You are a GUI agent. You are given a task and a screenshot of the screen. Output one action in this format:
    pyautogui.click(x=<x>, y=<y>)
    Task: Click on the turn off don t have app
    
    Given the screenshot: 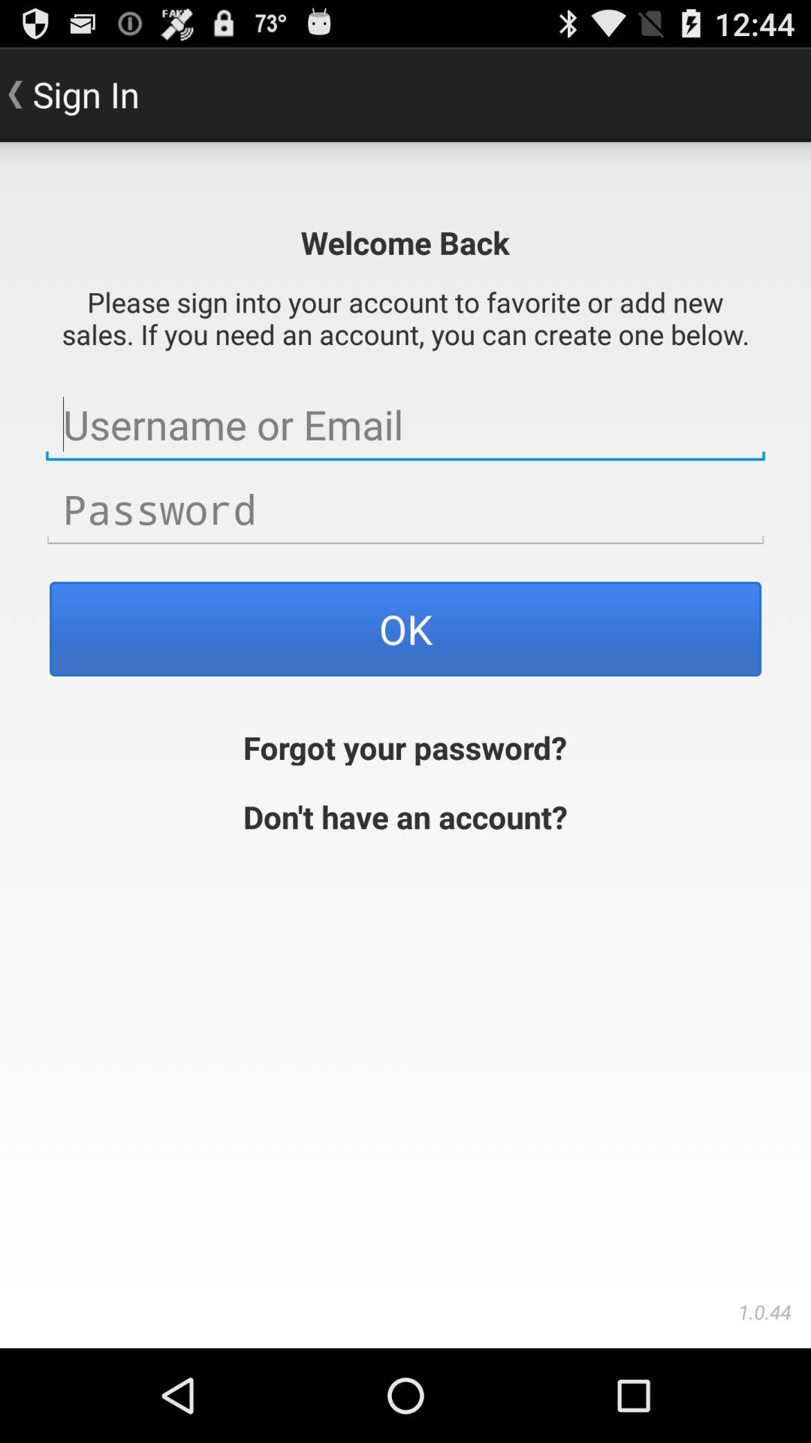 What is the action you would take?
    pyautogui.click(x=405, y=815)
    